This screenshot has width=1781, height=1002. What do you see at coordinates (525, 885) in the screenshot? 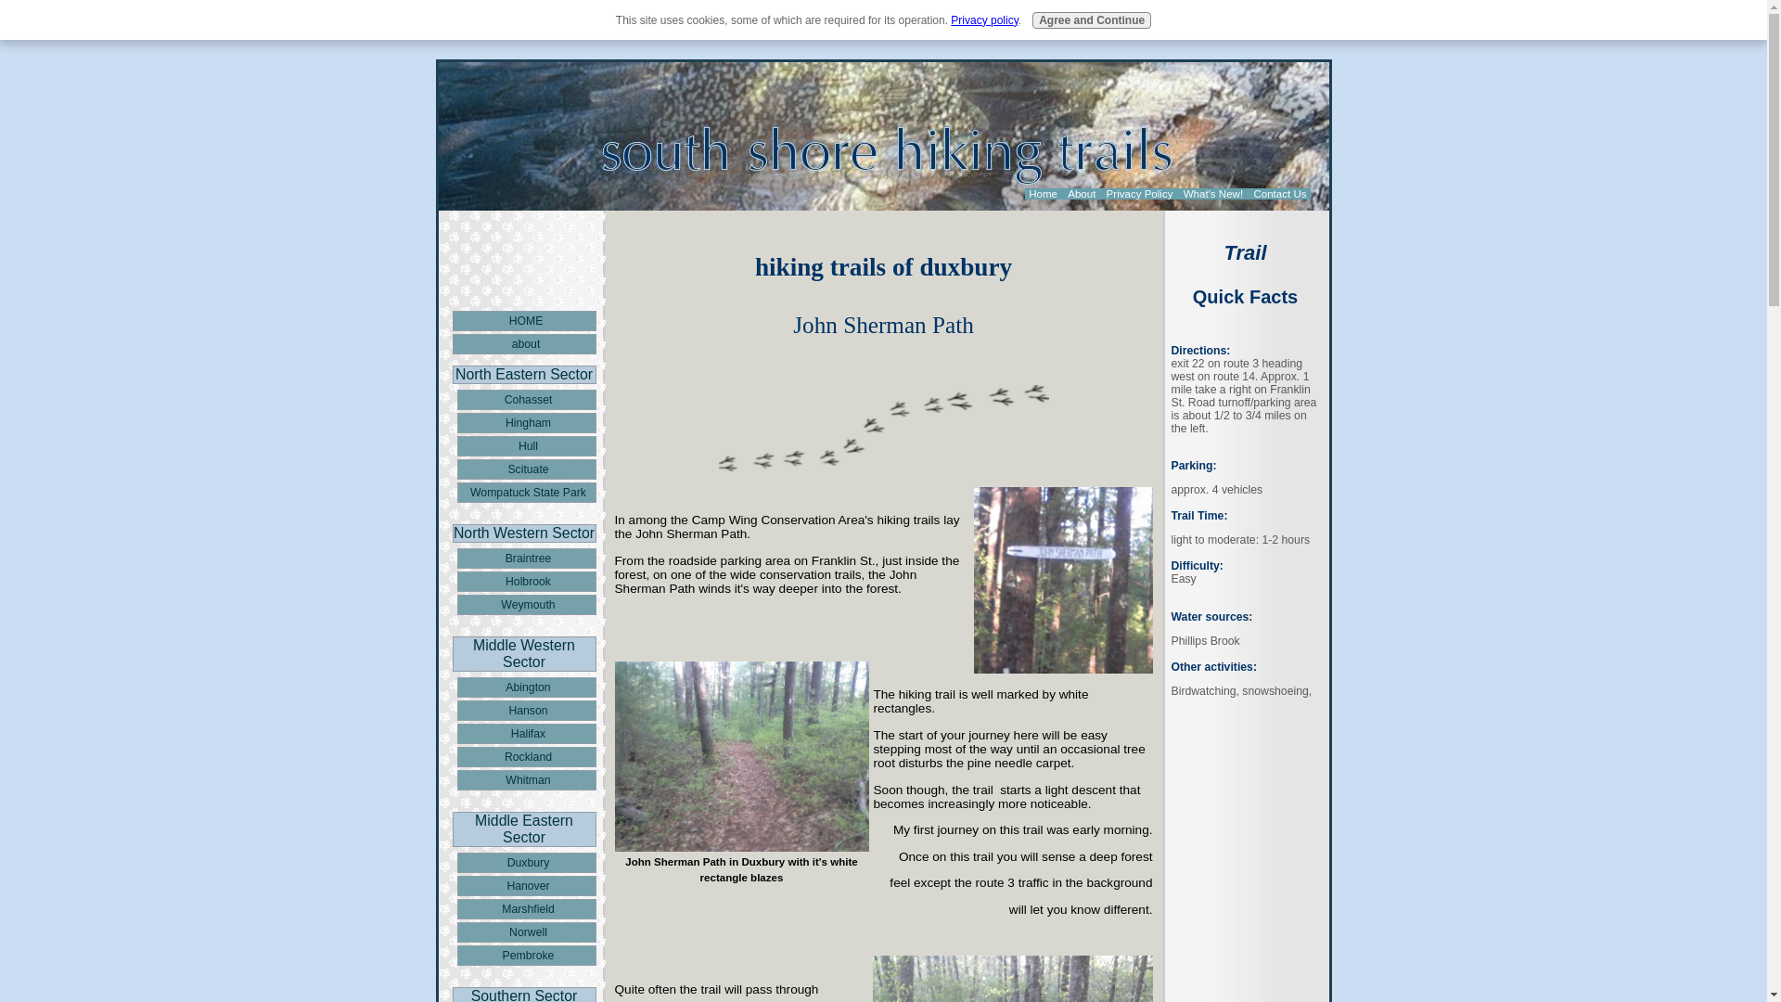
I see `Hanover` at bounding box center [525, 885].